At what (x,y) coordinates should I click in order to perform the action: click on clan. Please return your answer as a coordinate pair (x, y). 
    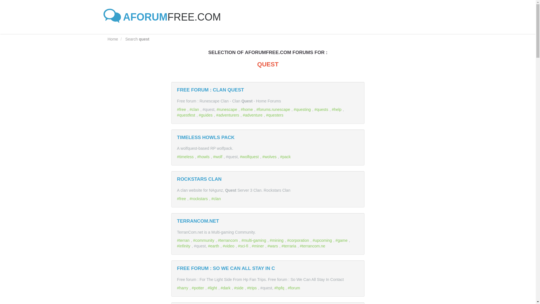
    Looking at the image, I should click on (217, 198).